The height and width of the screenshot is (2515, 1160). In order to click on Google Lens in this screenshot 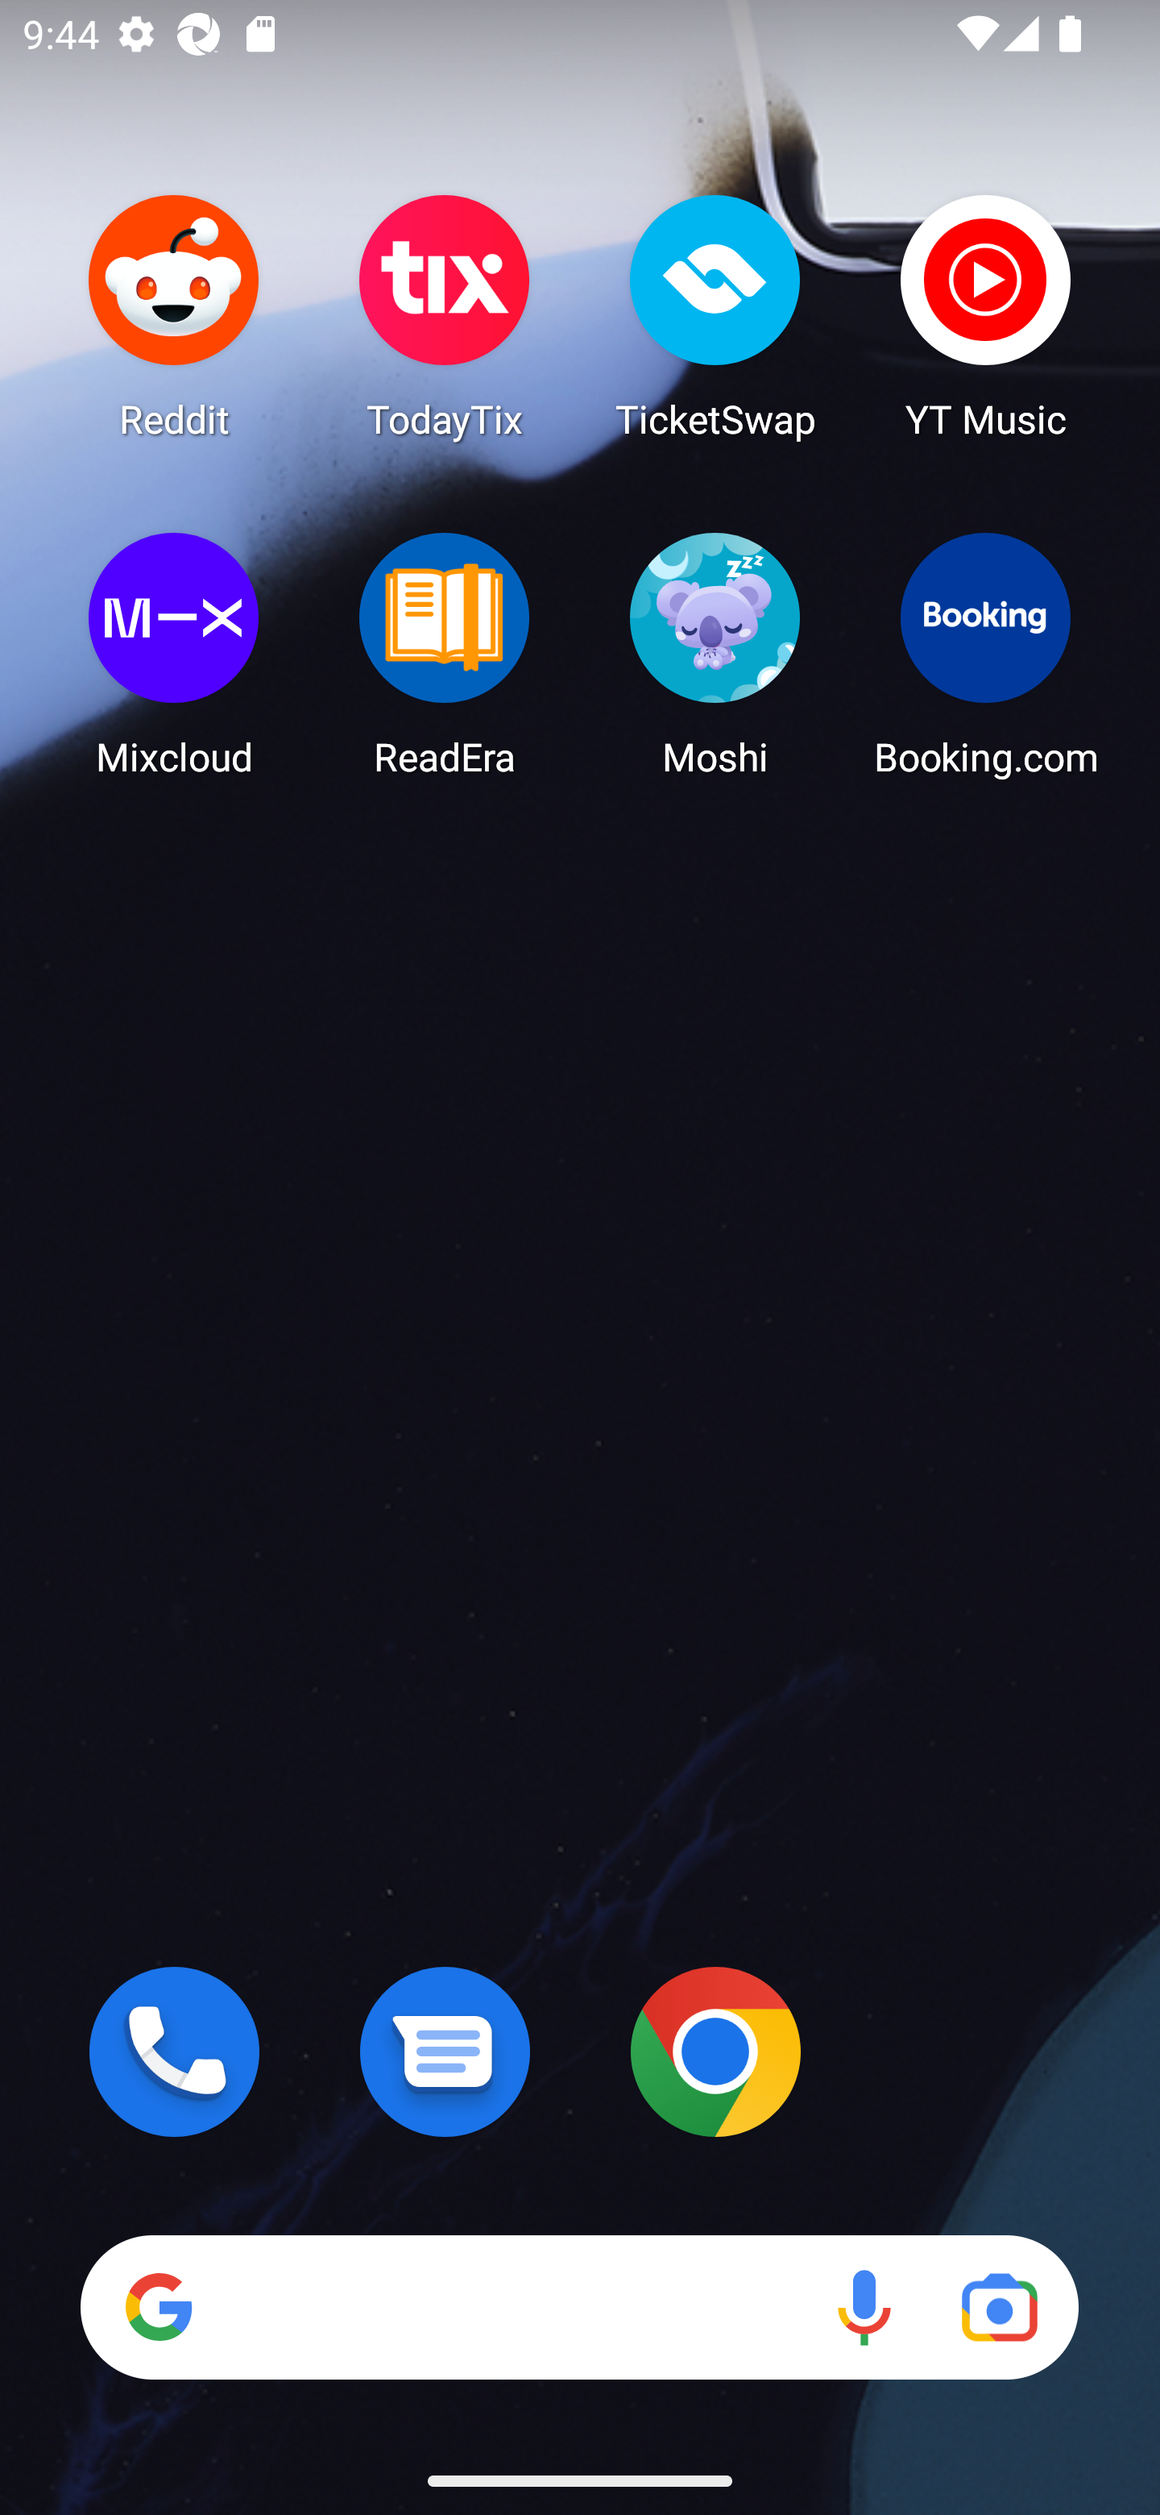, I will do `click(999, 2307)`.